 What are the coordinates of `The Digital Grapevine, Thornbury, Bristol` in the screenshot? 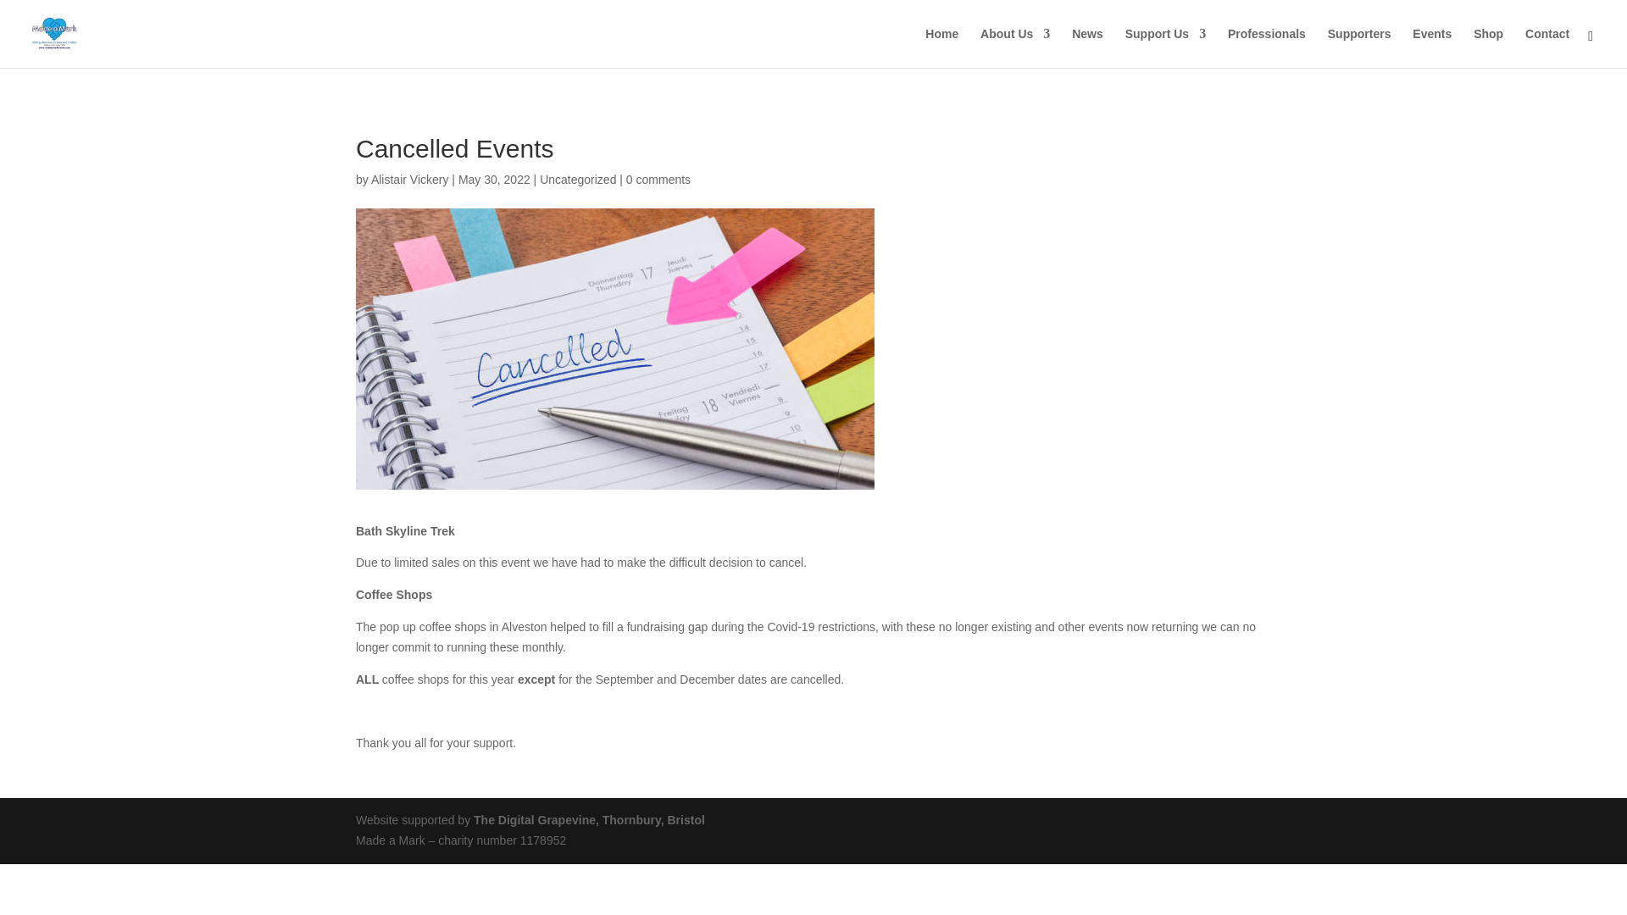 It's located at (588, 820).